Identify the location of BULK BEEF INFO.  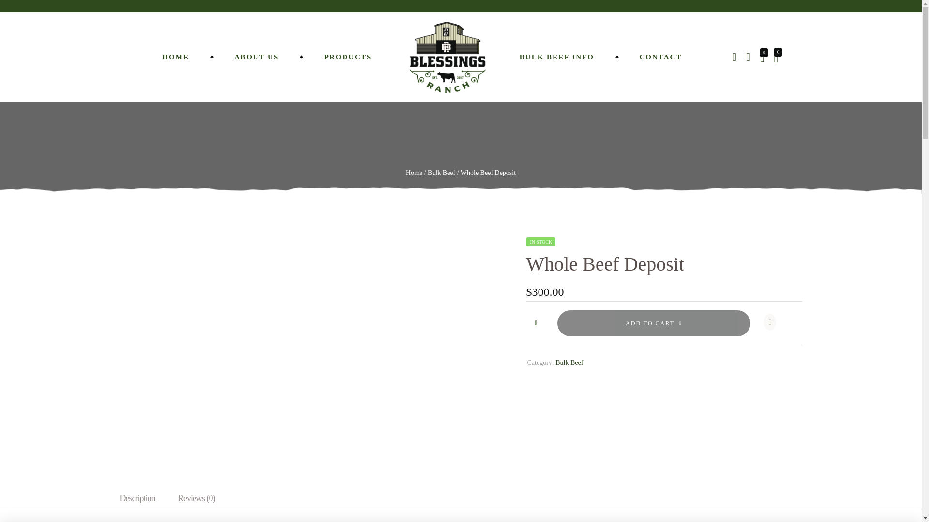
(556, 57).